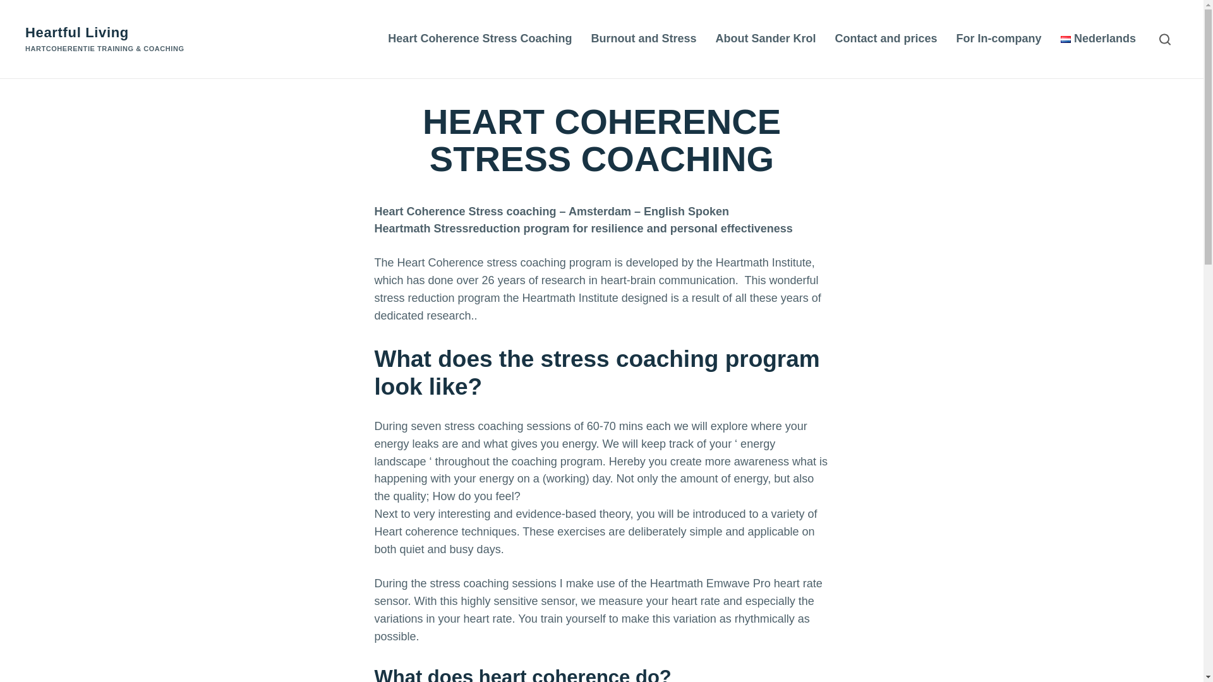 Image resolution: width=1213 pixels, height=682 pixels. Describe the element at coordinates (480, 39) in the screenshot. I see `Heart Coherence Stress Coaching` at that location.